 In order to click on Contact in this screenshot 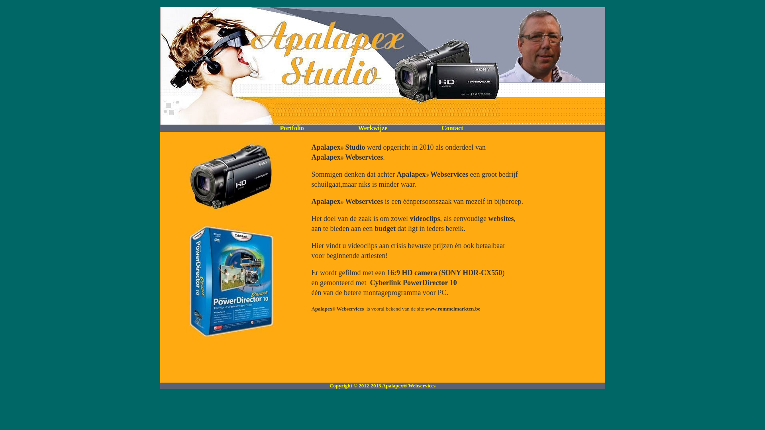, I will do `click(452, 129)`.